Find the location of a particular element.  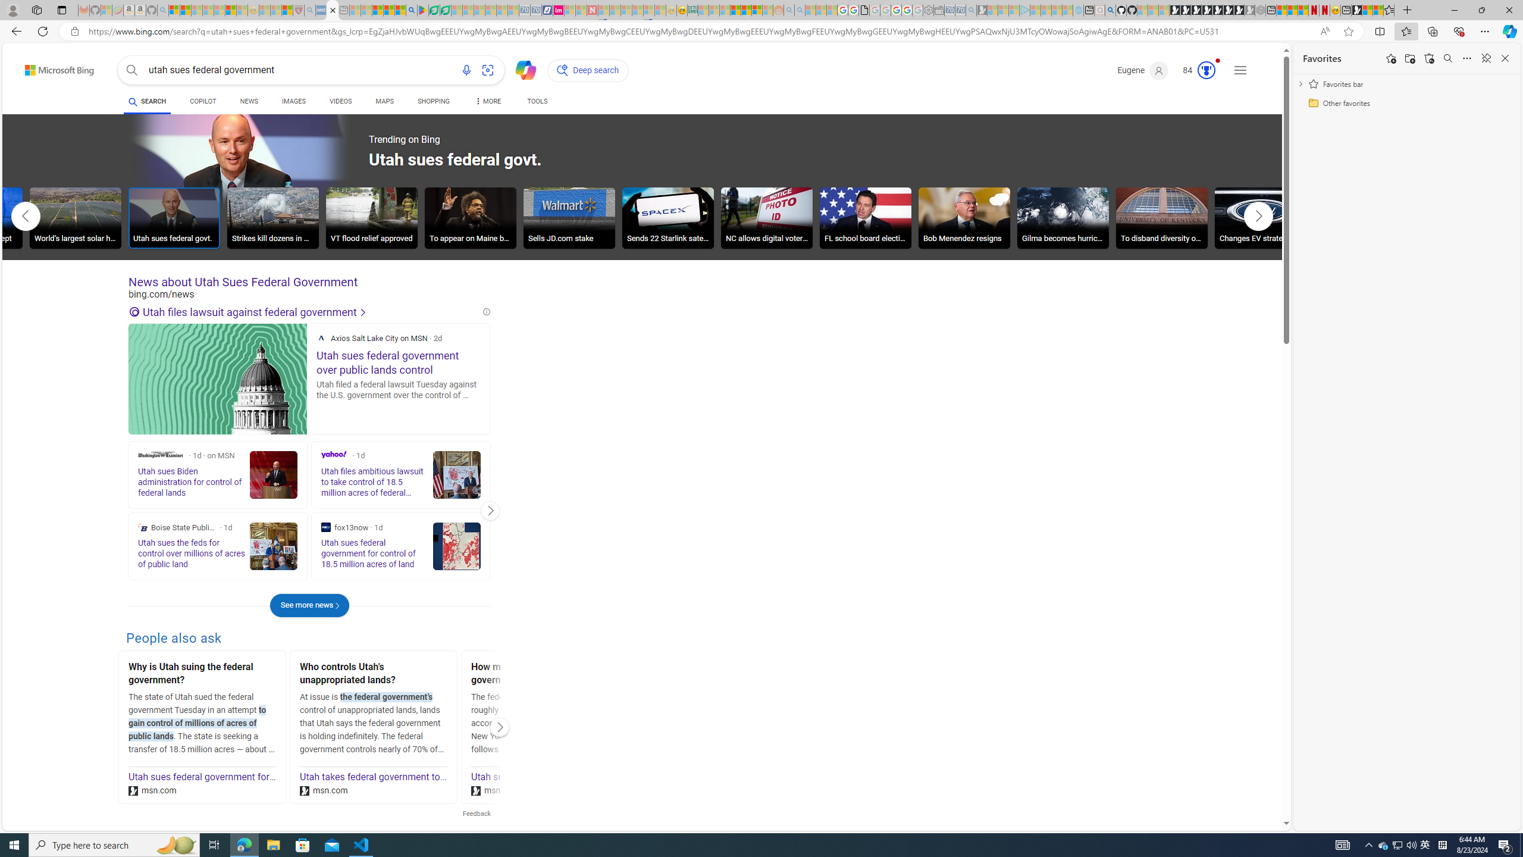

TOOLS is located at coordinates (537, 101).